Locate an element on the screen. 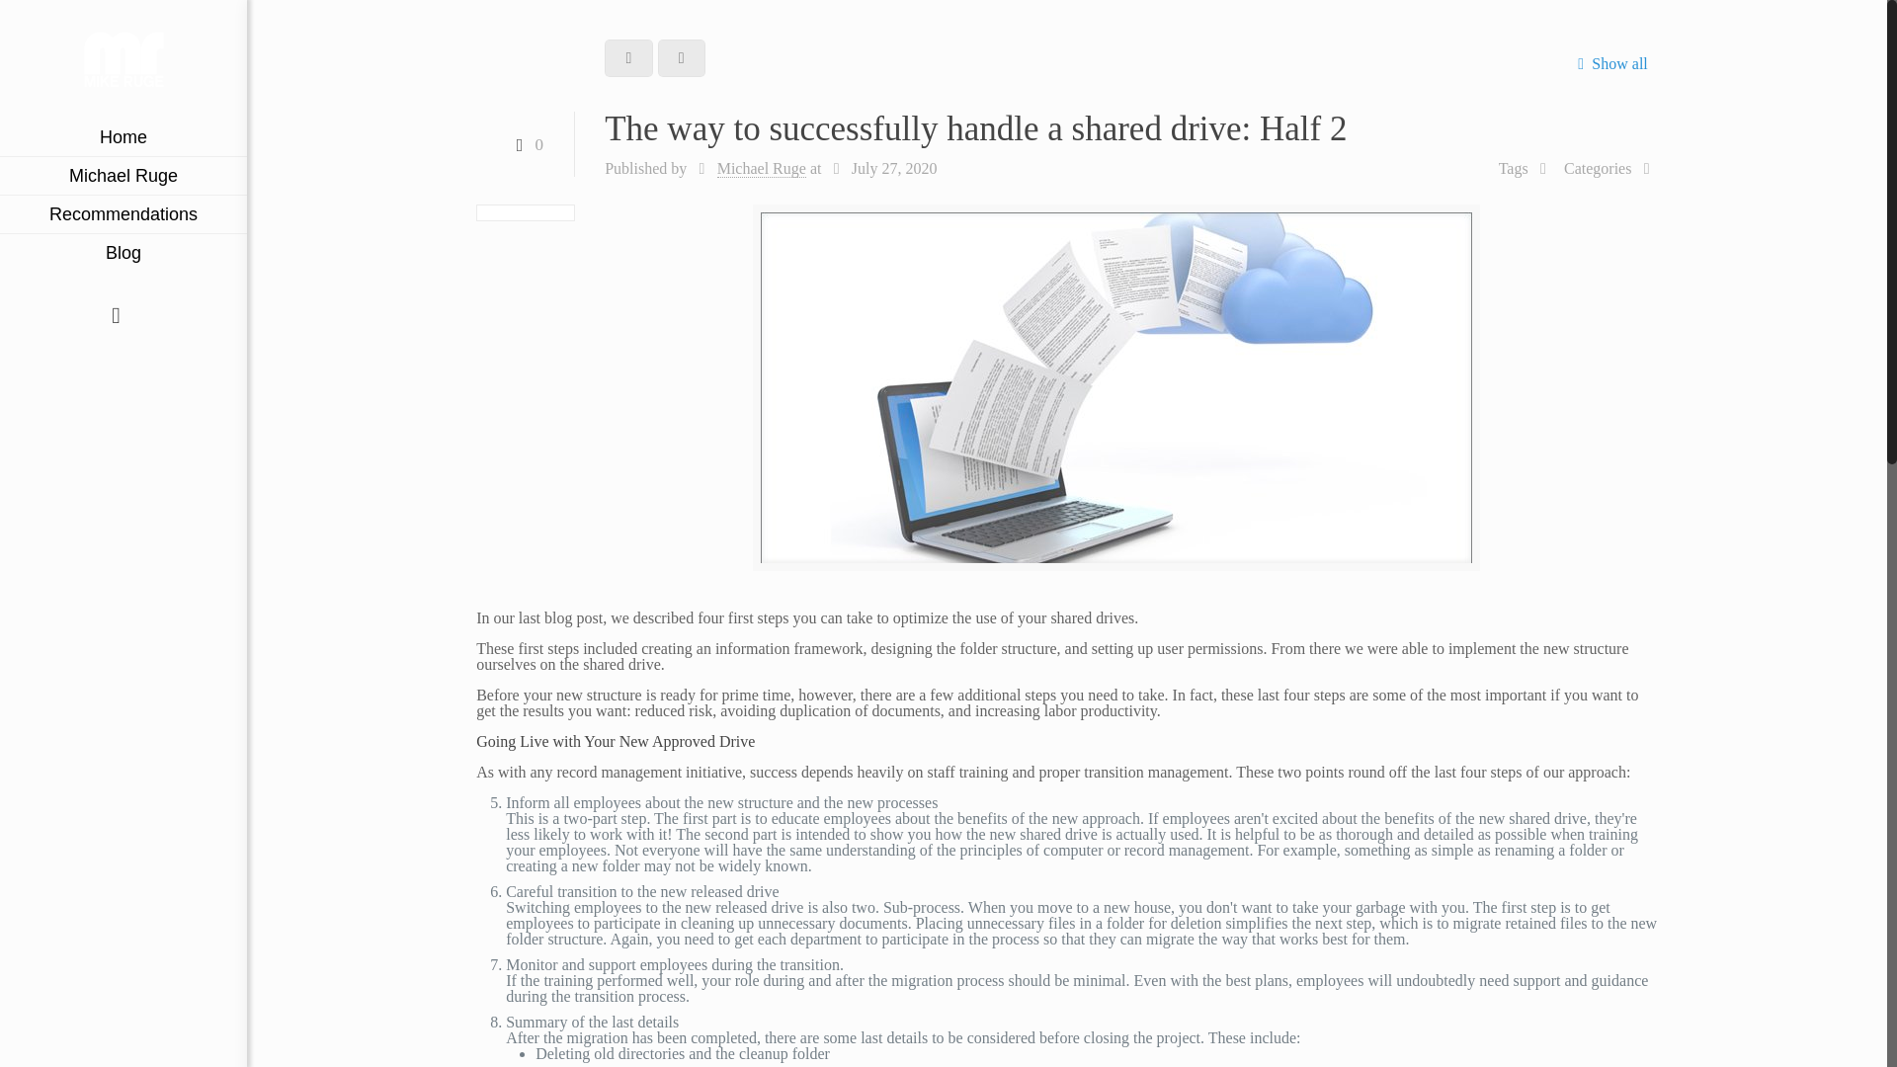  YouTube is located at coordinates (111, 373).